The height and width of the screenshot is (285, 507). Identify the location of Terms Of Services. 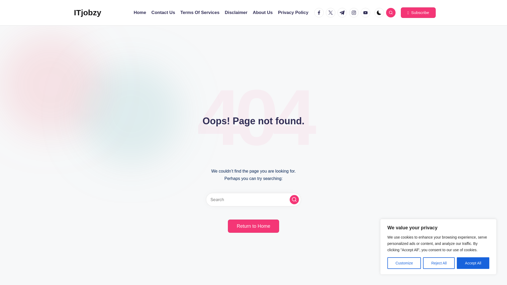
(200, 13).